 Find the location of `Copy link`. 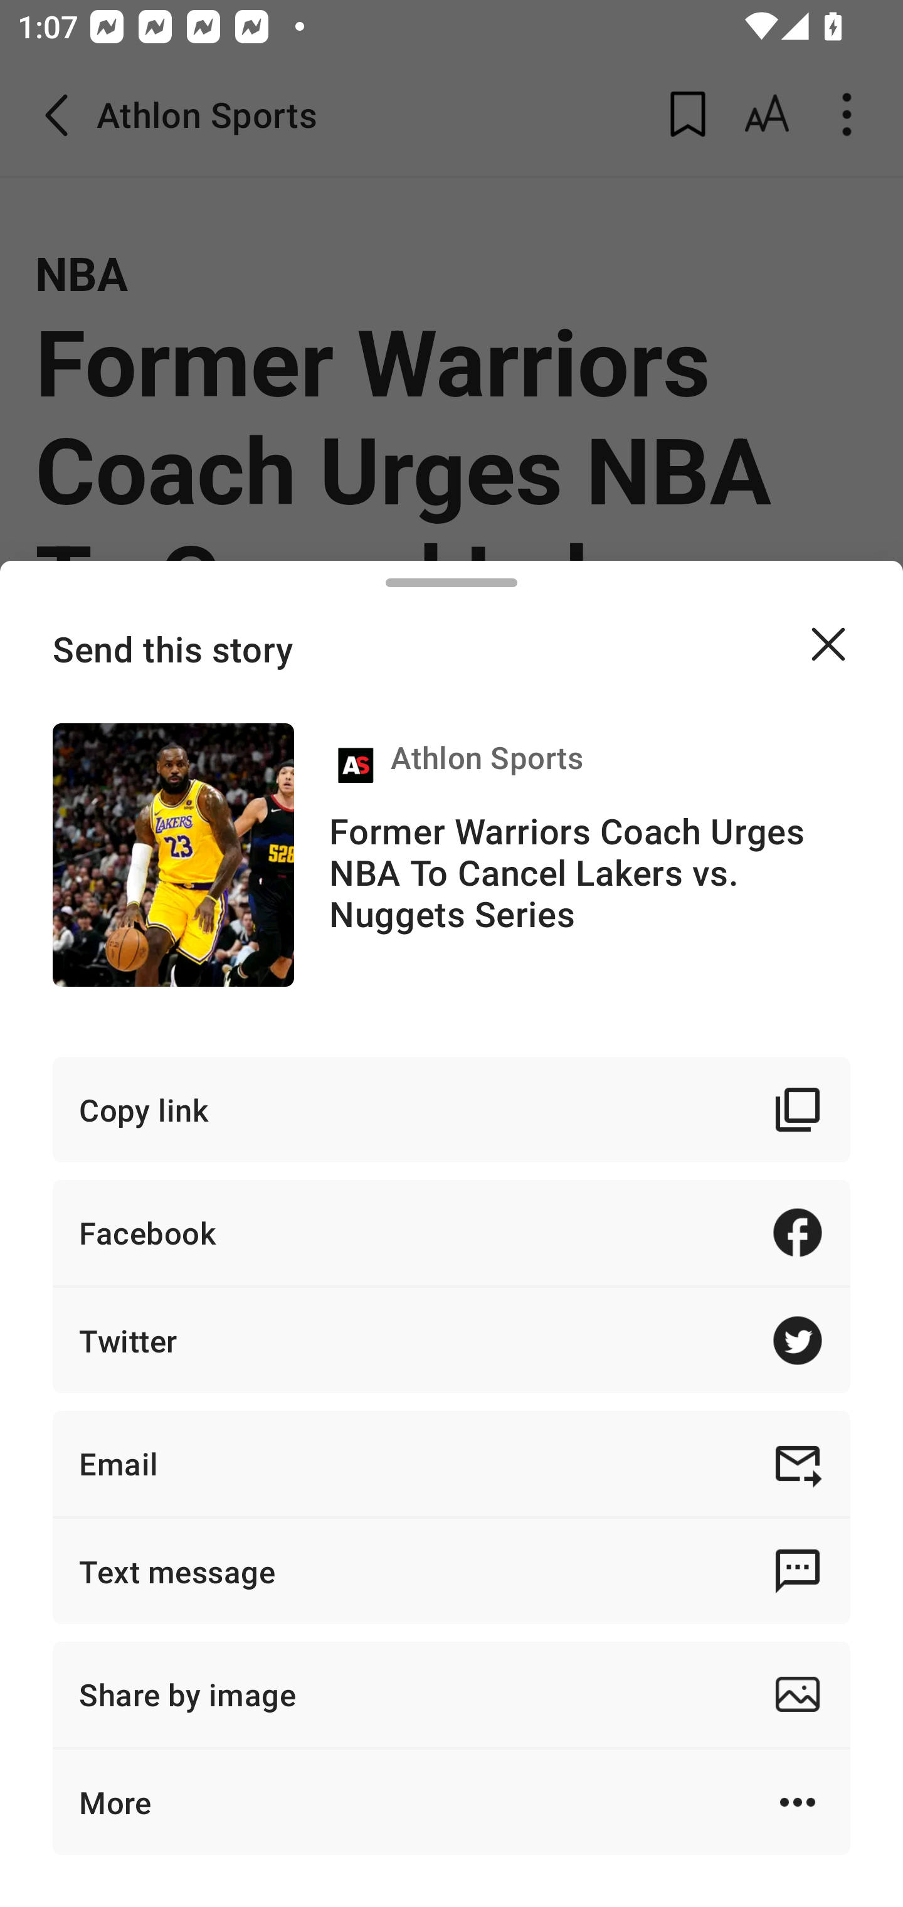

Copy link is located at coordinates (451, 1110).